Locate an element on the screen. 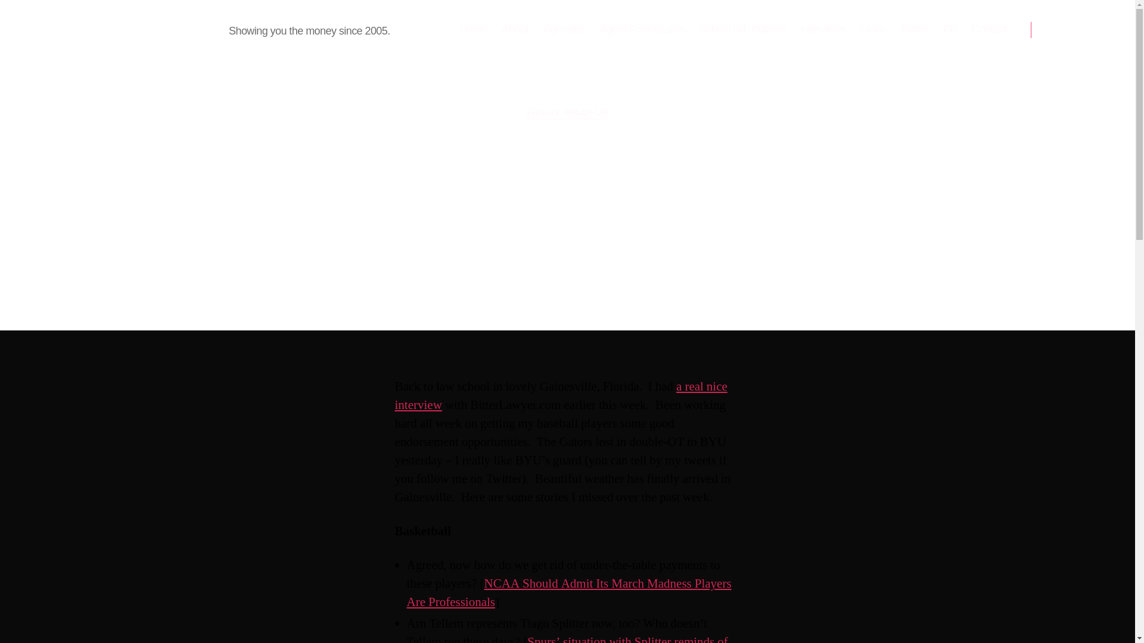 This screenshot has height=643, width=1144. FB is located at coordinates (950, 29).